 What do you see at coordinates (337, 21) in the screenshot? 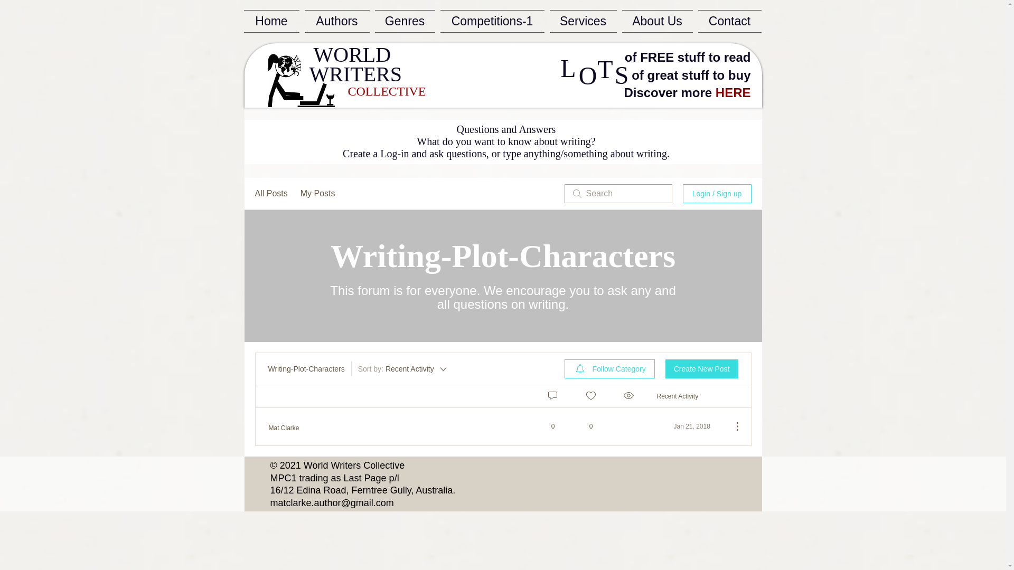
I see `Authors` at bounding box center [337, 21].